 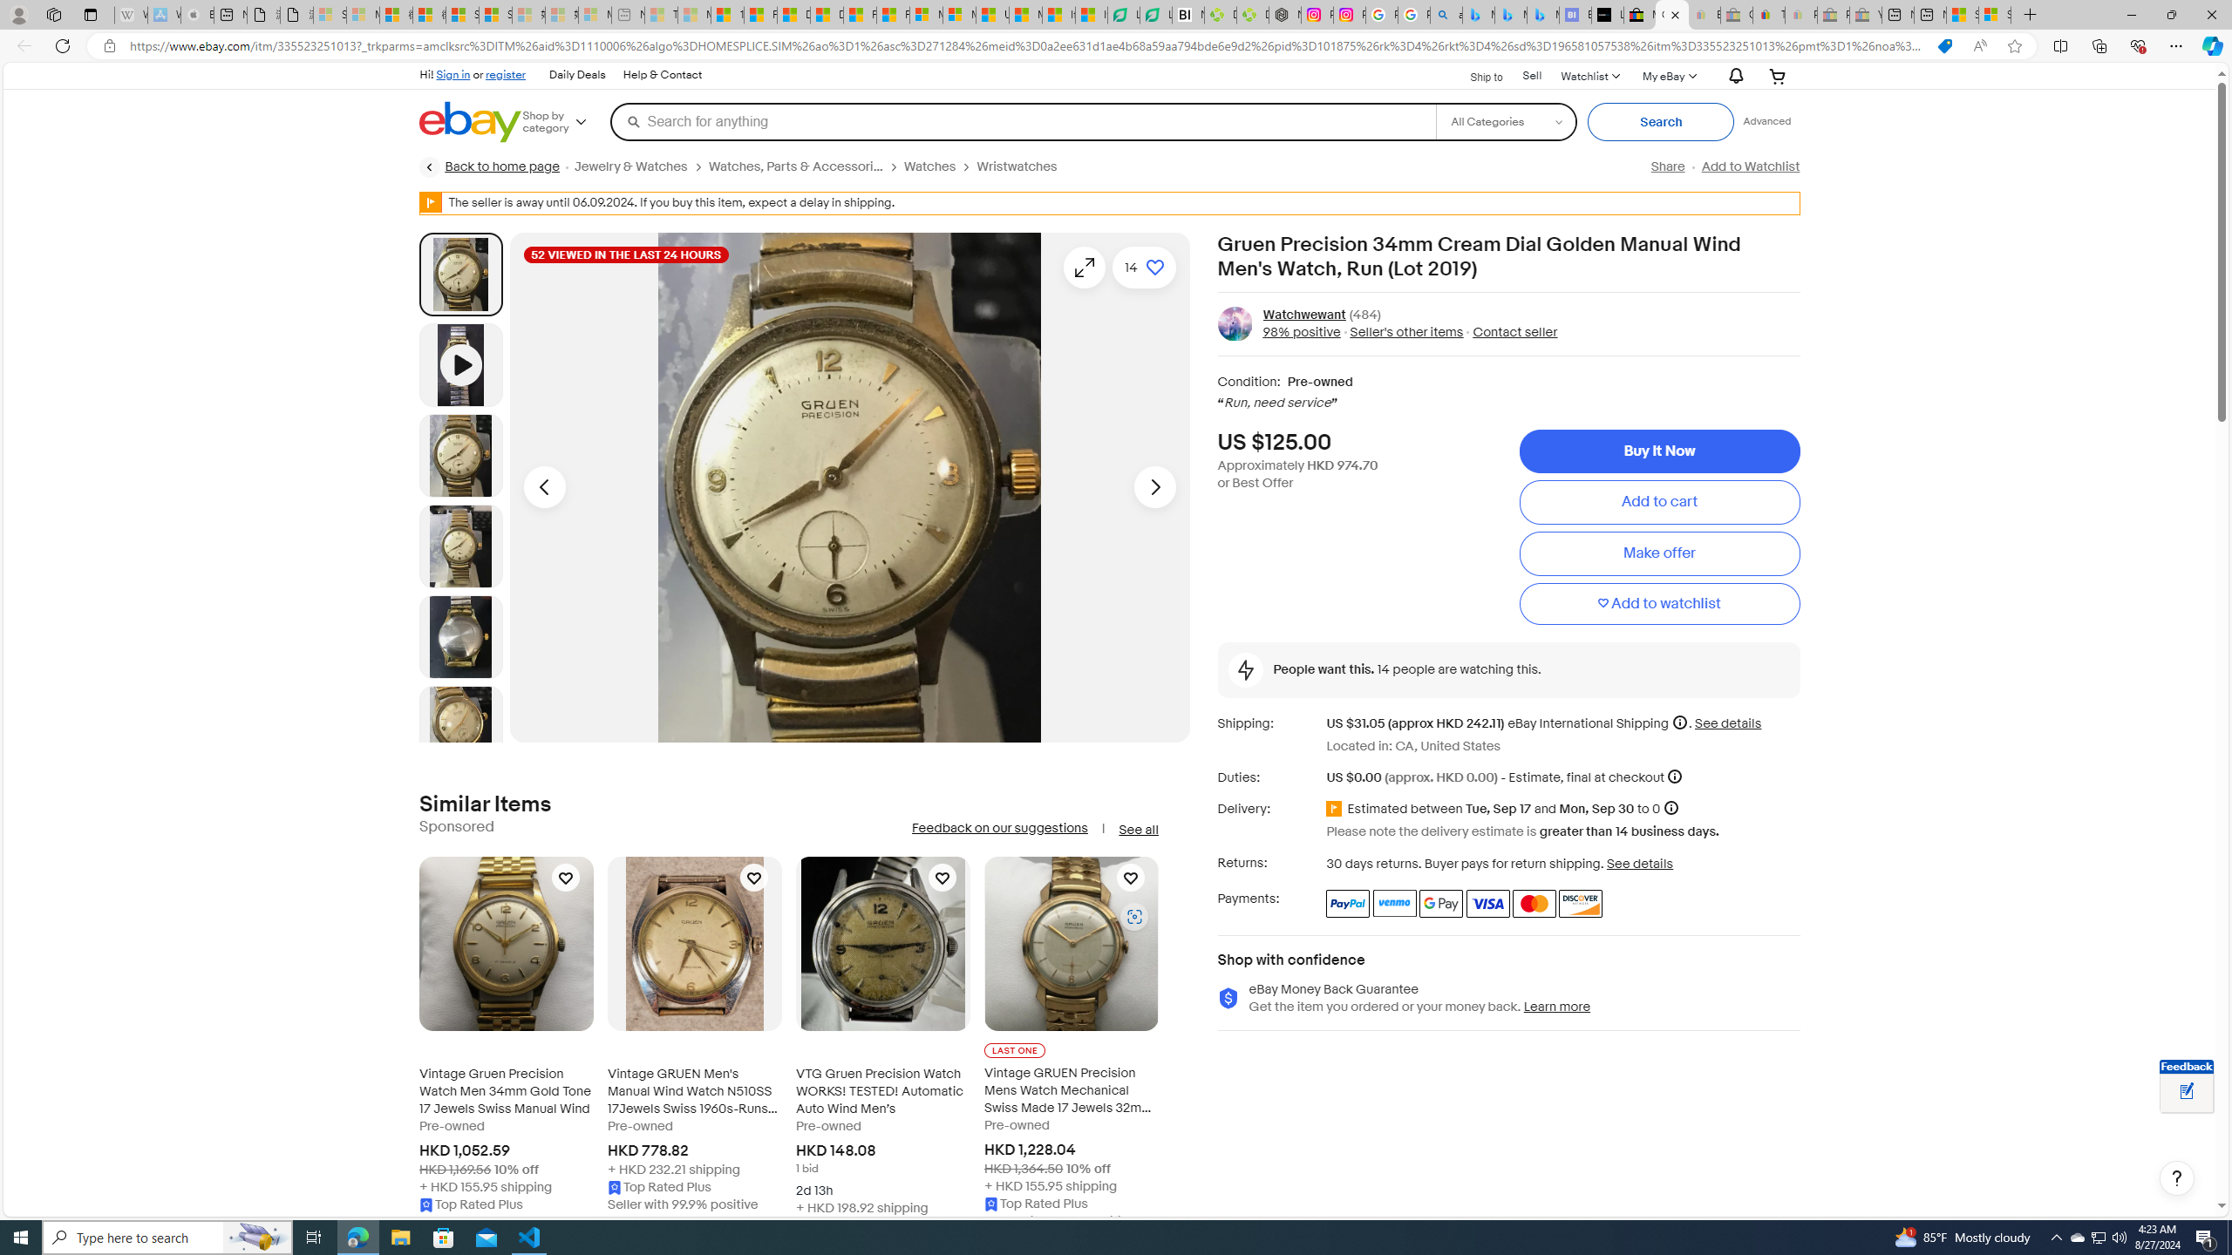 What do you see at coordinates (460, 636) in the screenshot?
I see `Picture 4 of 13` at bounding box center [460, 636].